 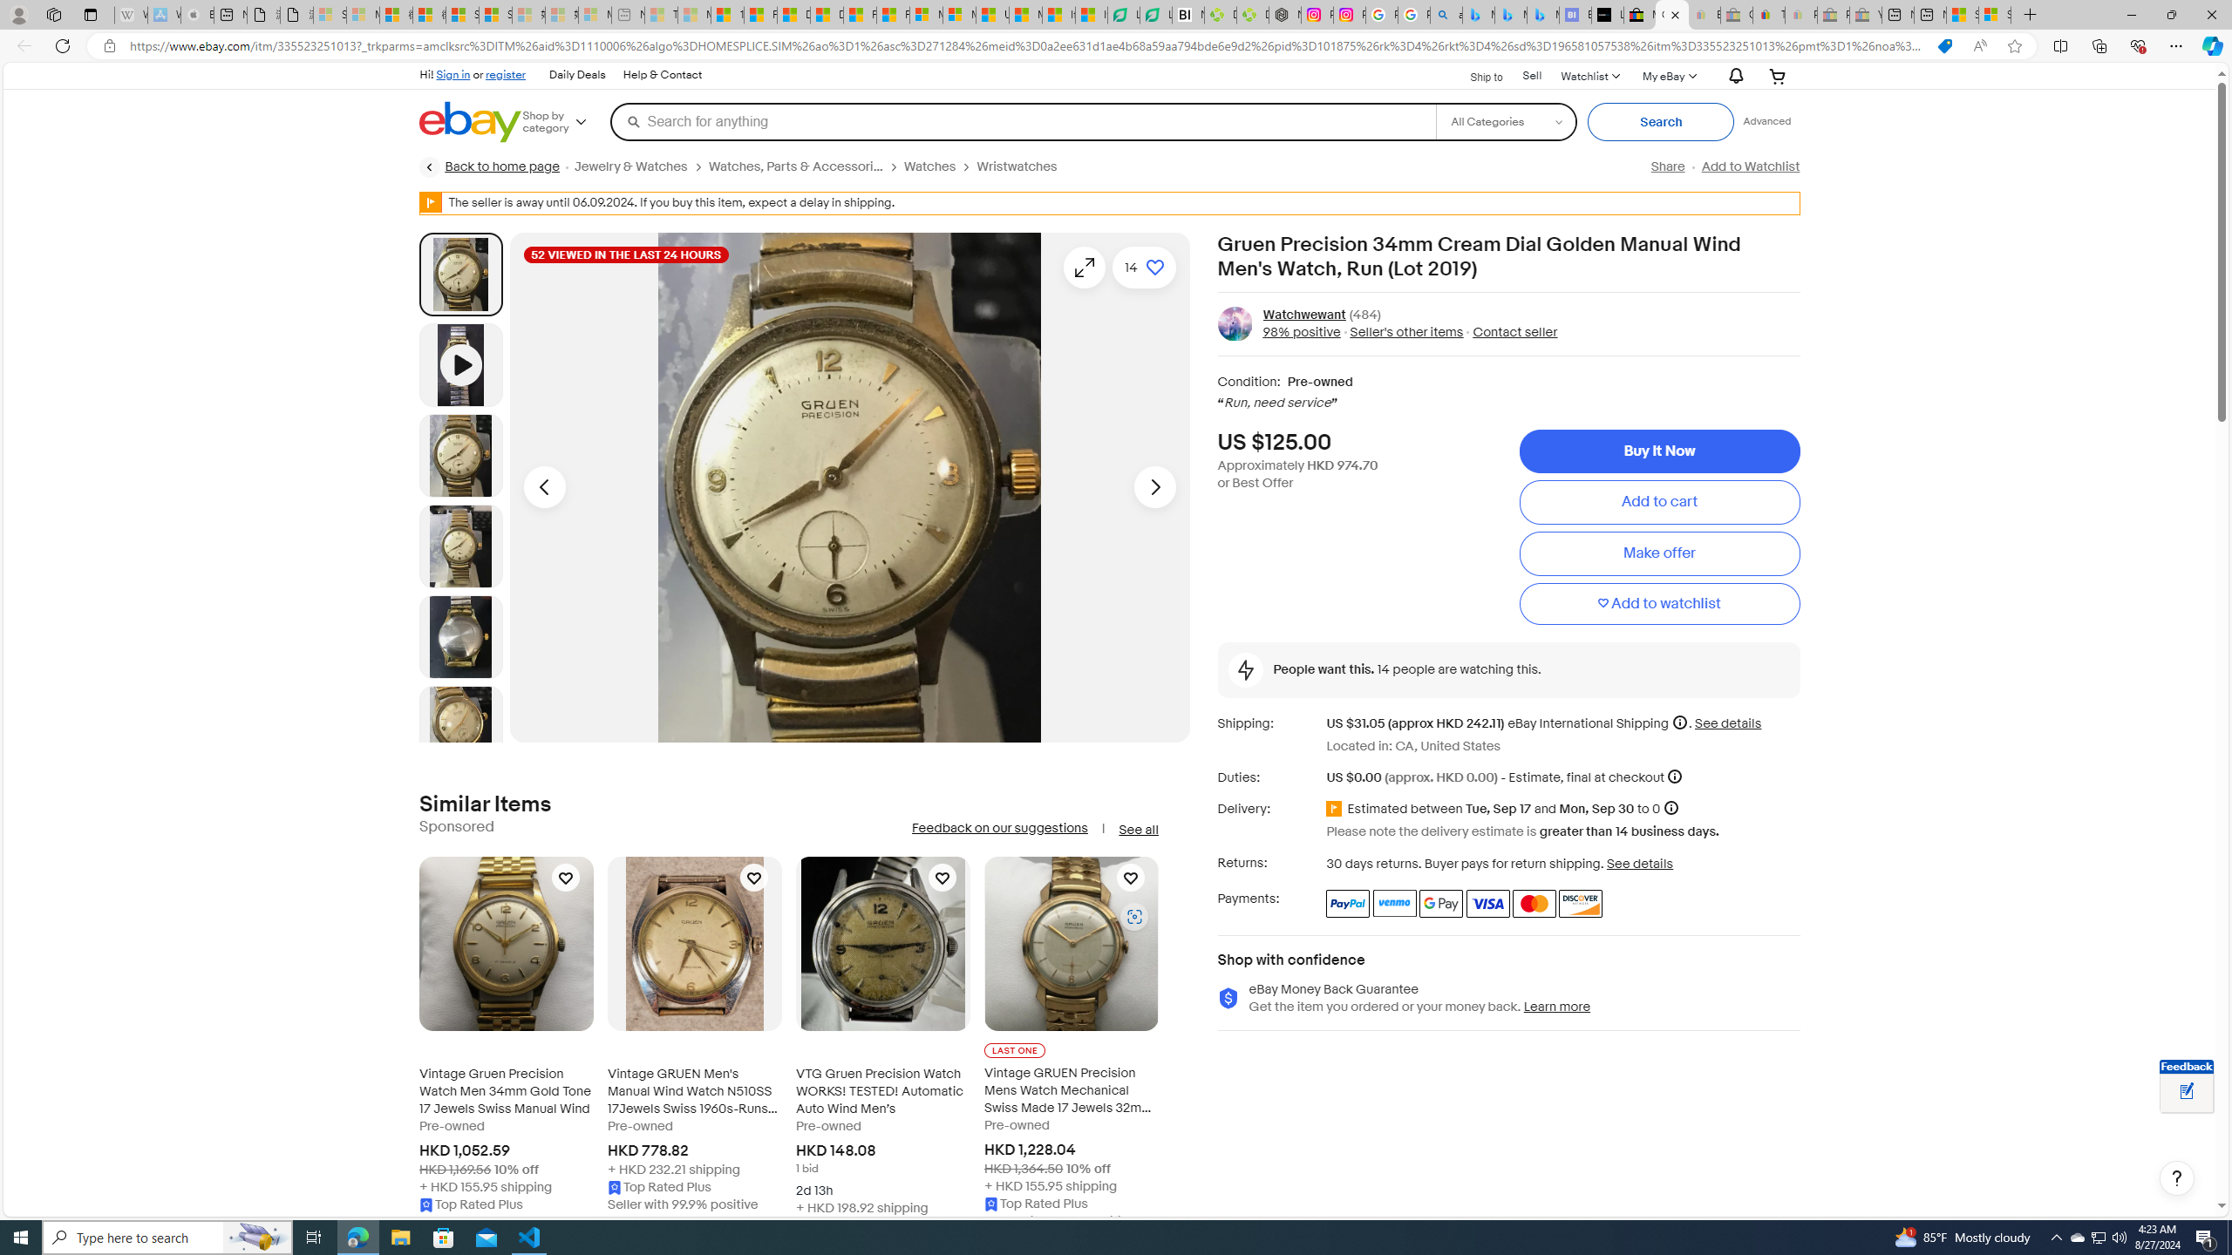 What do you see at coordinates (460, 636) in the screenshot?
I see `Picture 4 of 13` at bounding box center [460, 636].